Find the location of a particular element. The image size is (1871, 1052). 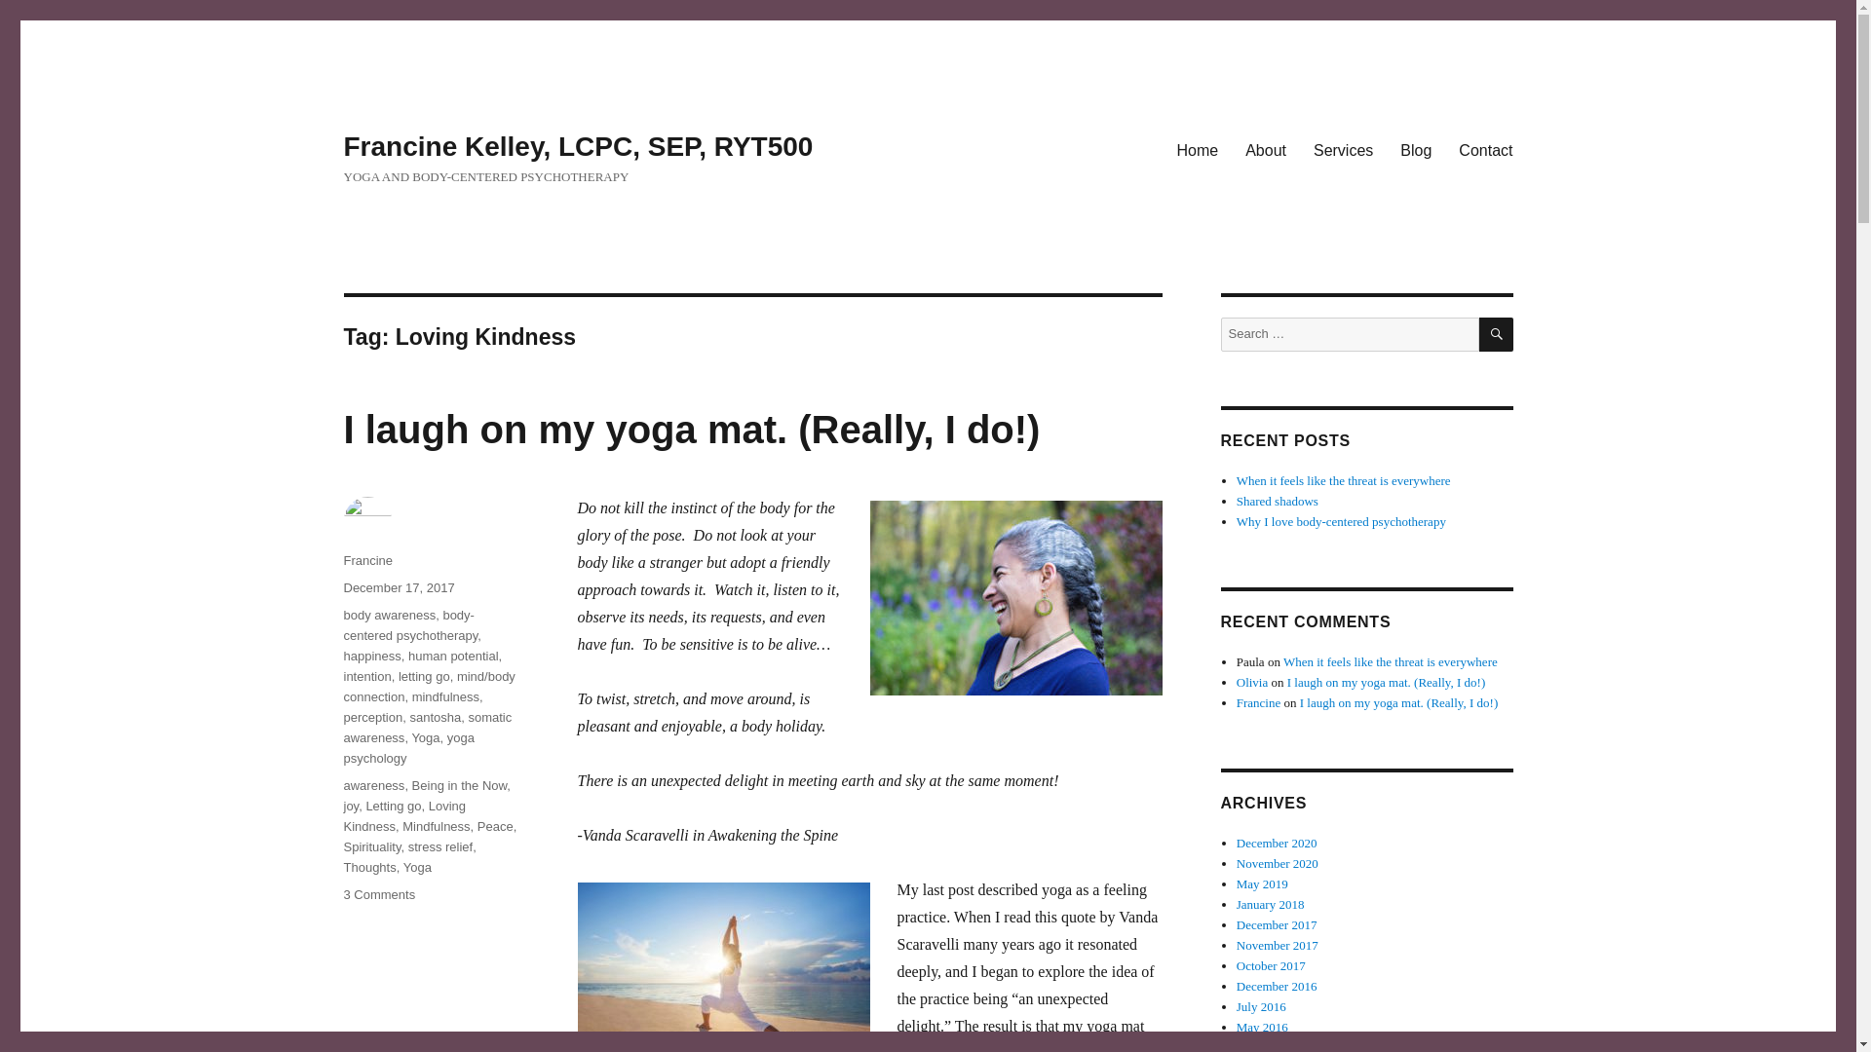

Yoga is located at coordinates (425, 736).